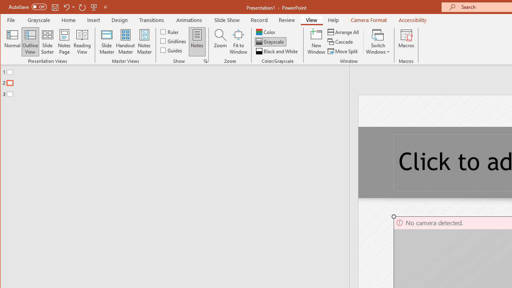 The height and width of the screenshot is (288, 512). Describe the element at coordinates (144, 42) in the screenshot. I see `Notes Master` at that location.